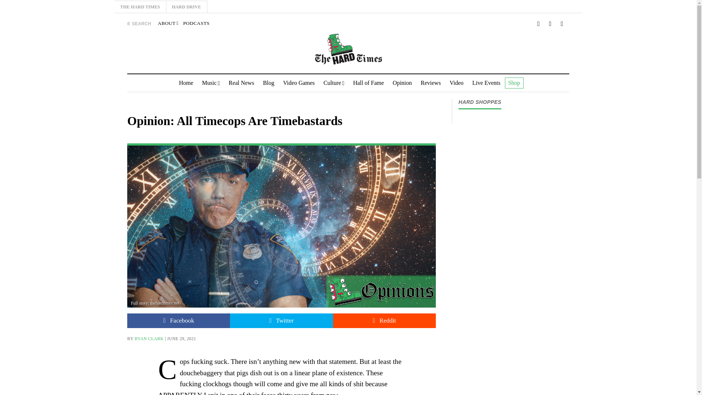  What do you see at coordinates (186, 83) in the screenshot?
I see `Home` at bounding box center [186, 83].